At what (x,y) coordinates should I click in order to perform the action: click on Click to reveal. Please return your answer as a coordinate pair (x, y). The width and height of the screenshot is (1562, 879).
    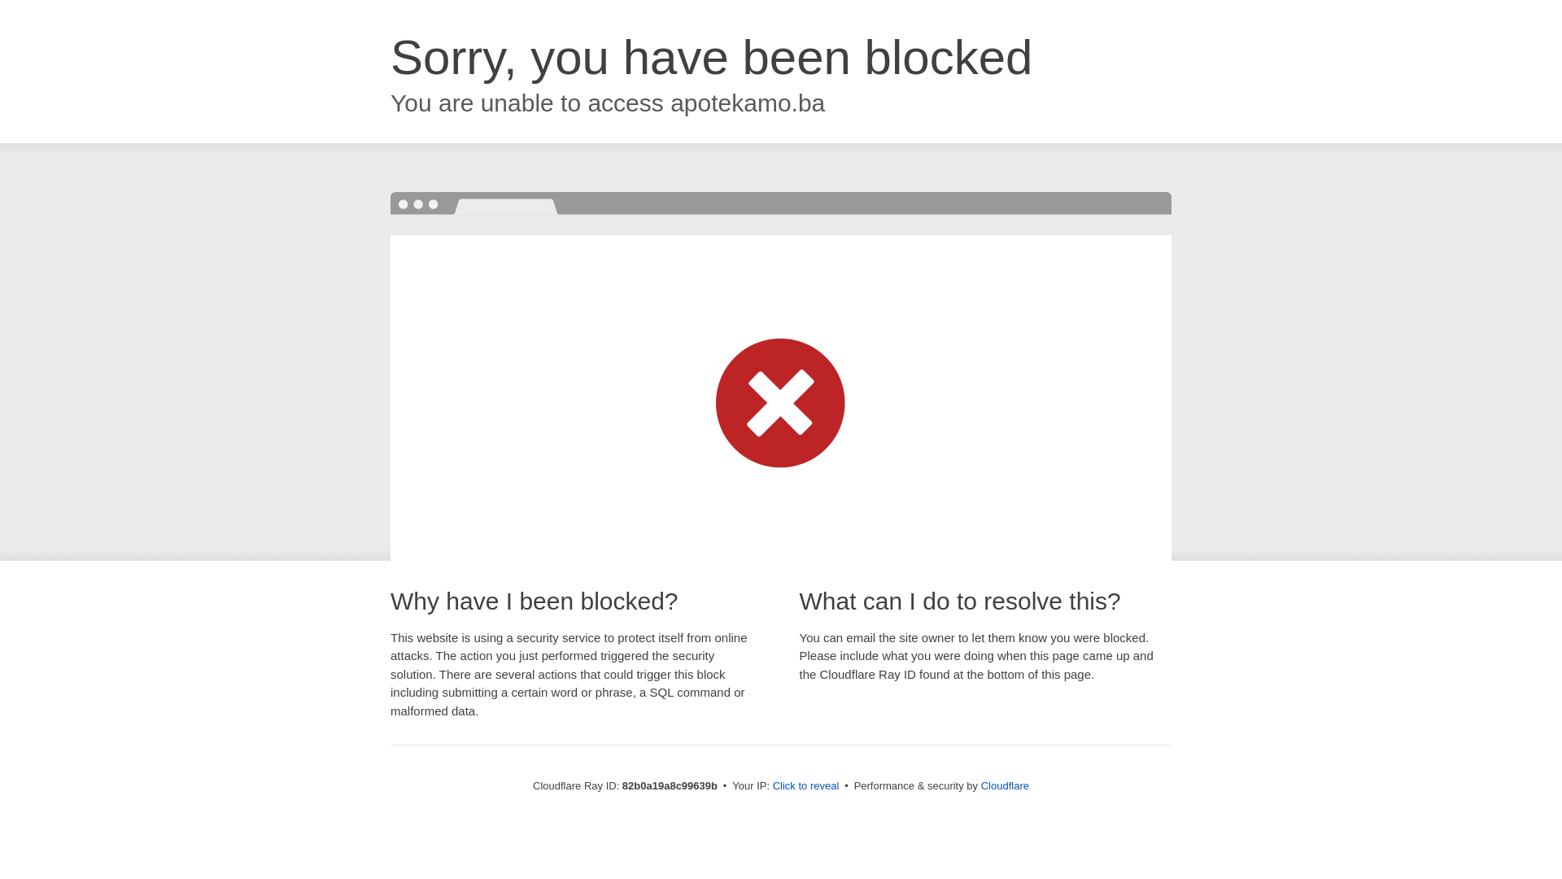
    Looking at the image, I should click on (806, 786).